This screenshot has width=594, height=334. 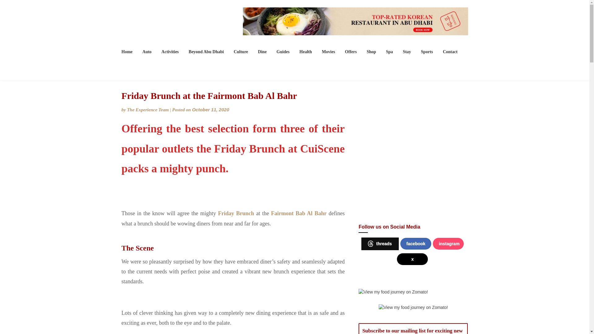 What do you see at coordinates (390, 52) in the screenshot?
I see `Spa` at bounding box center [390, 52].